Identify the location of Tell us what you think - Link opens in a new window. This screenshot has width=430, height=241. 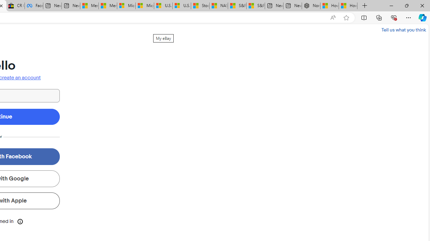
(404, 29).